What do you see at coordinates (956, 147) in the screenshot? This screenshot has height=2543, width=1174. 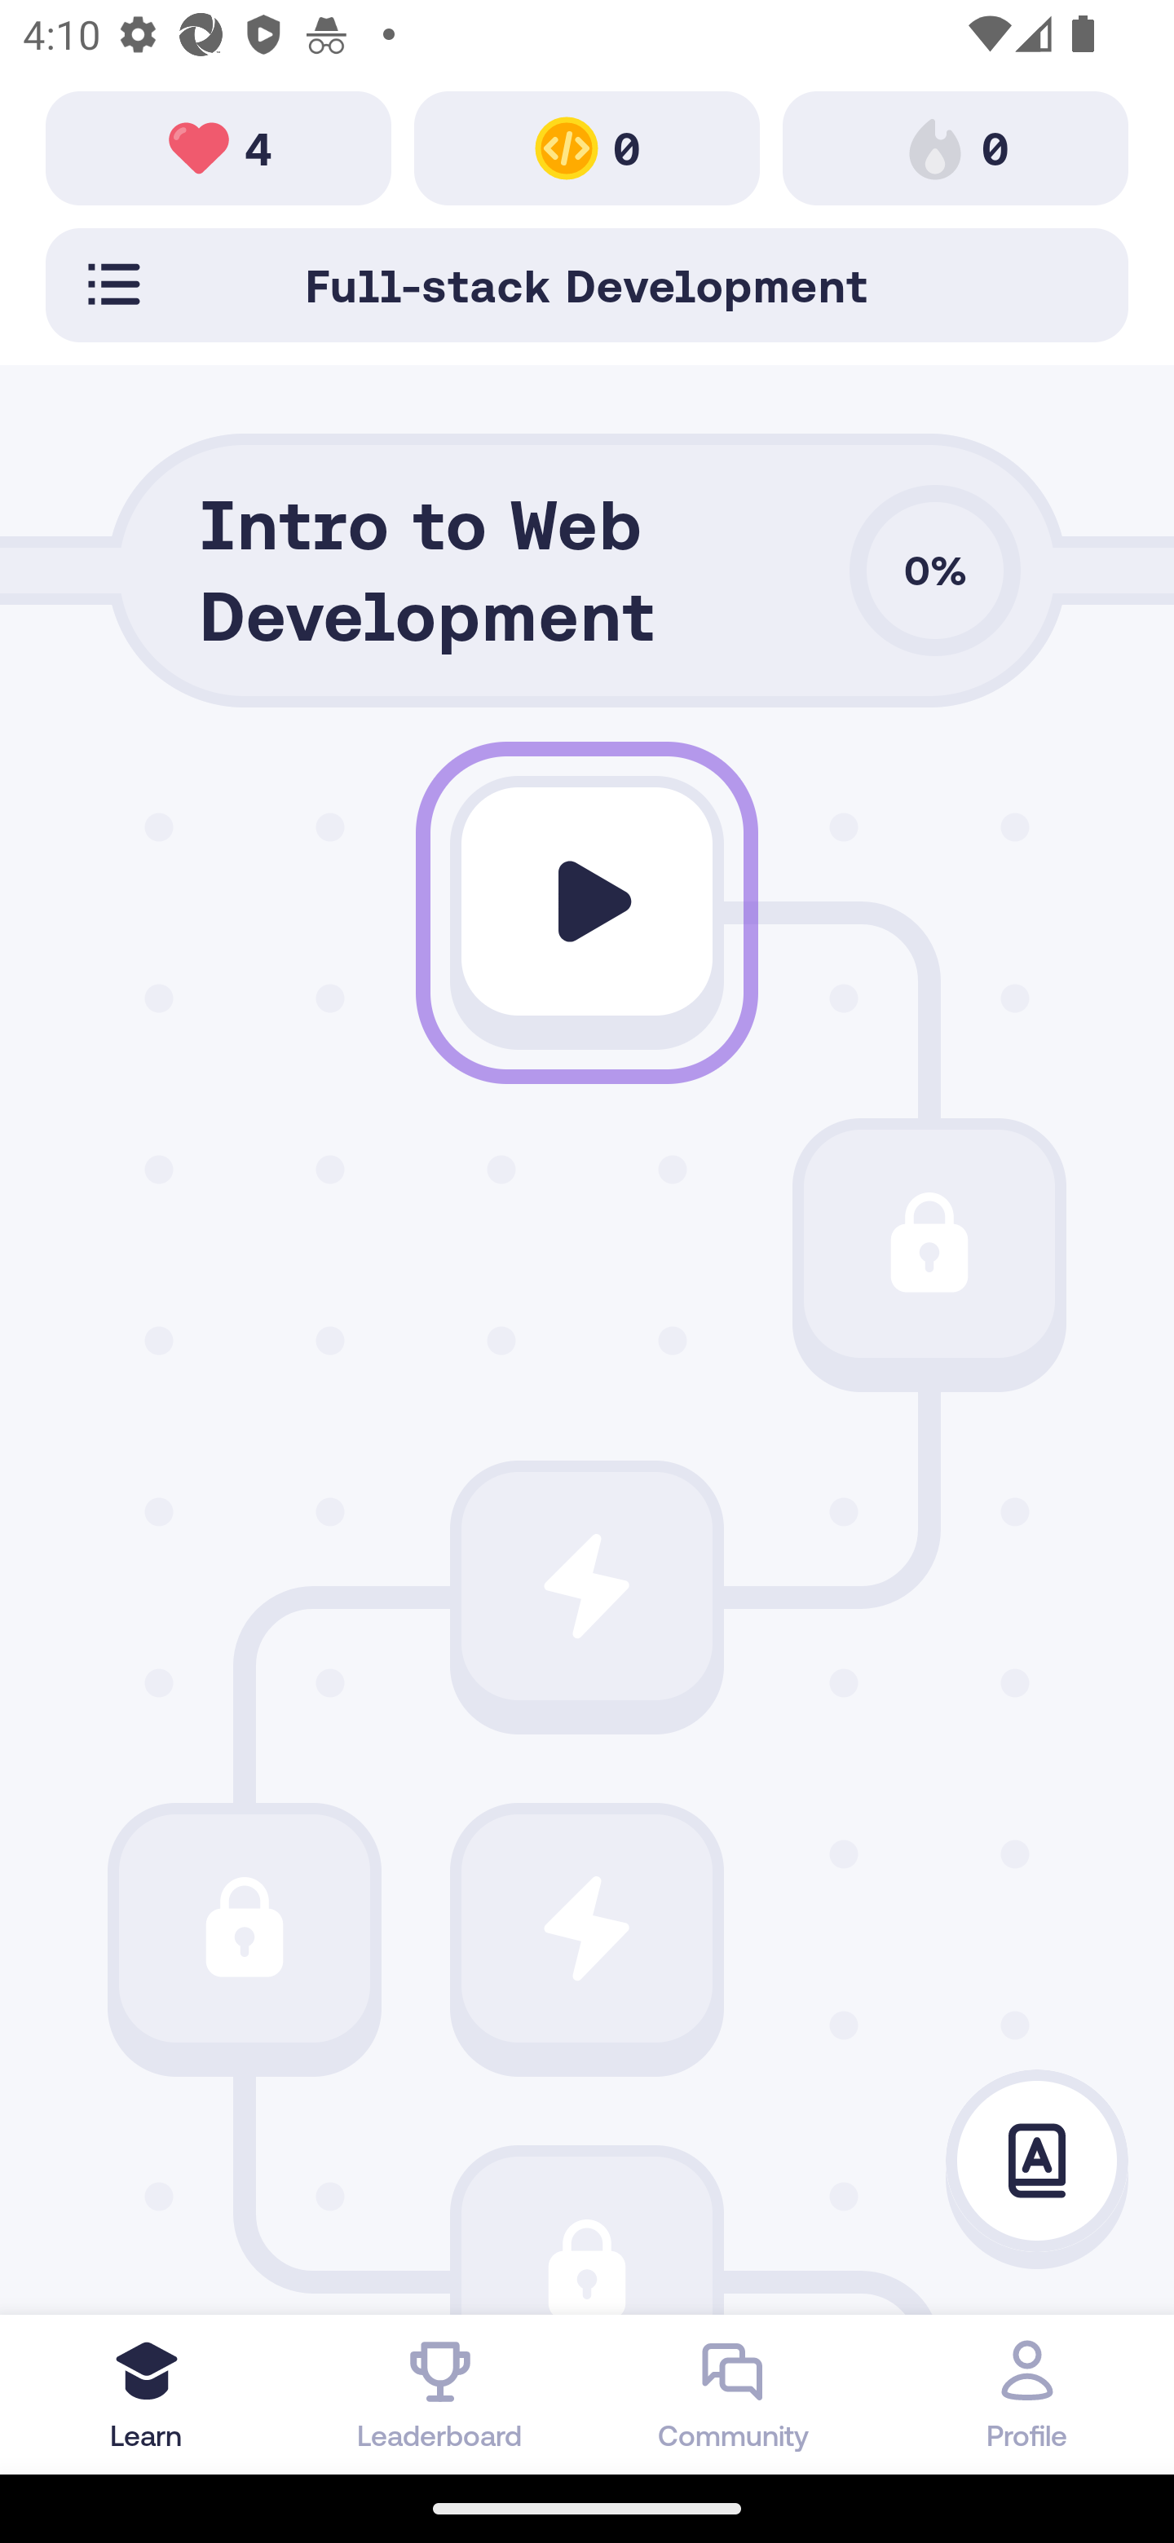 I see `Path Toolbar Image 0` at bounding box center [956, 147].